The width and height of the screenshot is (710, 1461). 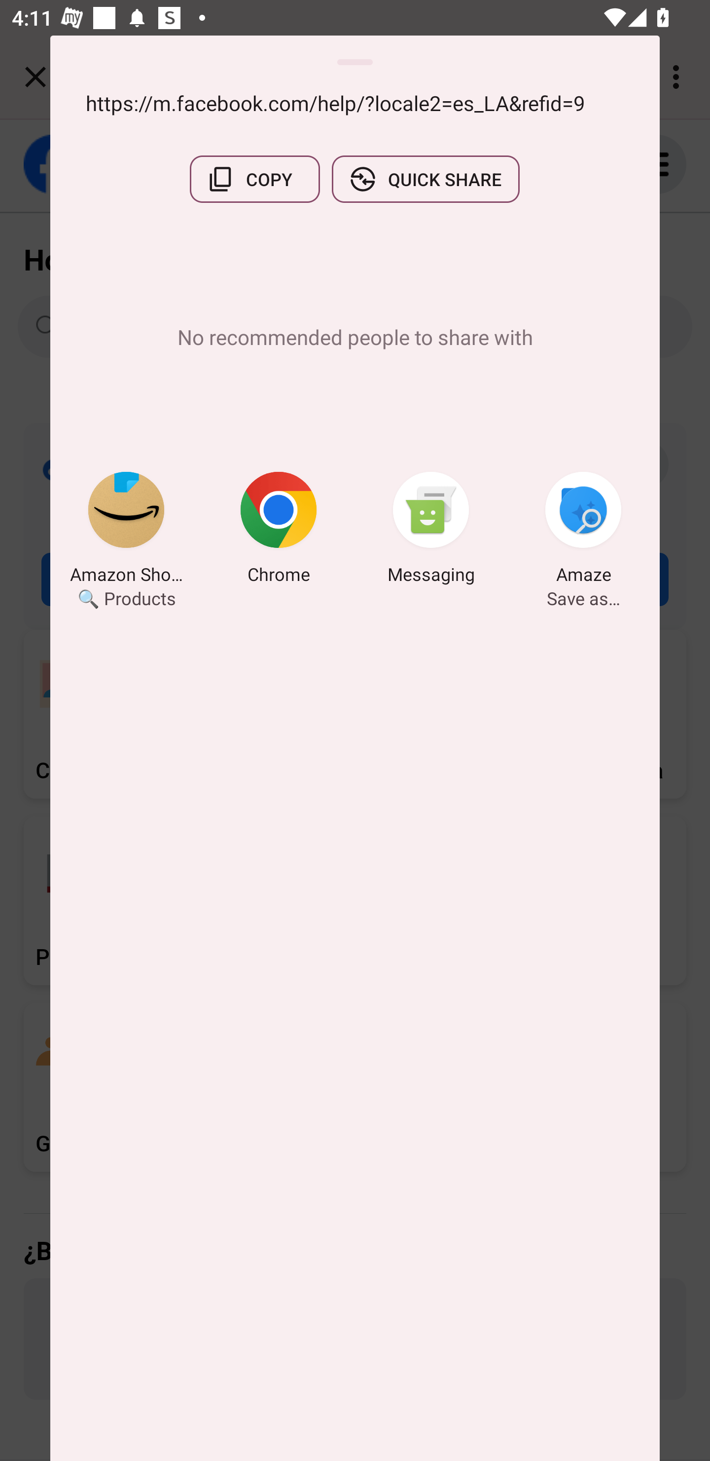 I want to click on Messaging, so click(x=431, y=530).